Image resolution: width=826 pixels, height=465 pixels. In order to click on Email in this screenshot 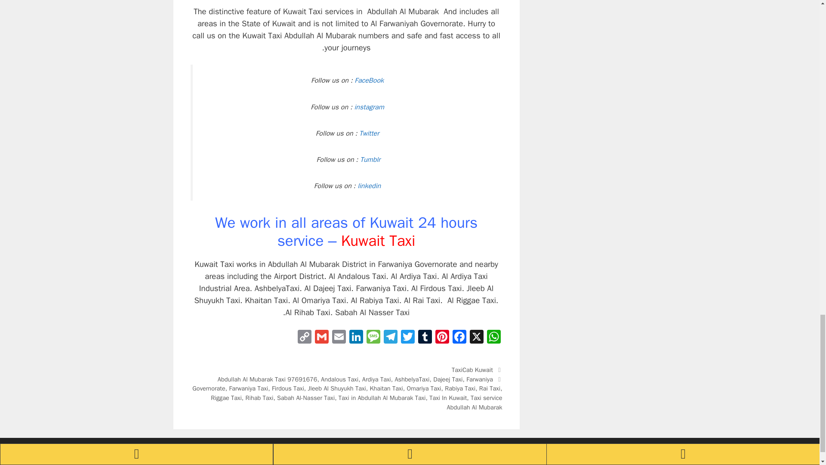, I will do `click(339, 338)`.